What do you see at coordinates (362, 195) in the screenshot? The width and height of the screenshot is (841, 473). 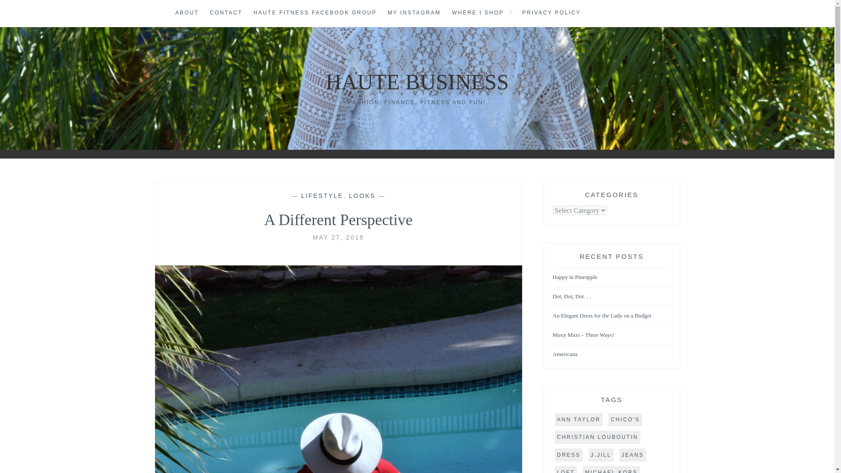 I see `LOOKS` at bounding box center [362, 195].